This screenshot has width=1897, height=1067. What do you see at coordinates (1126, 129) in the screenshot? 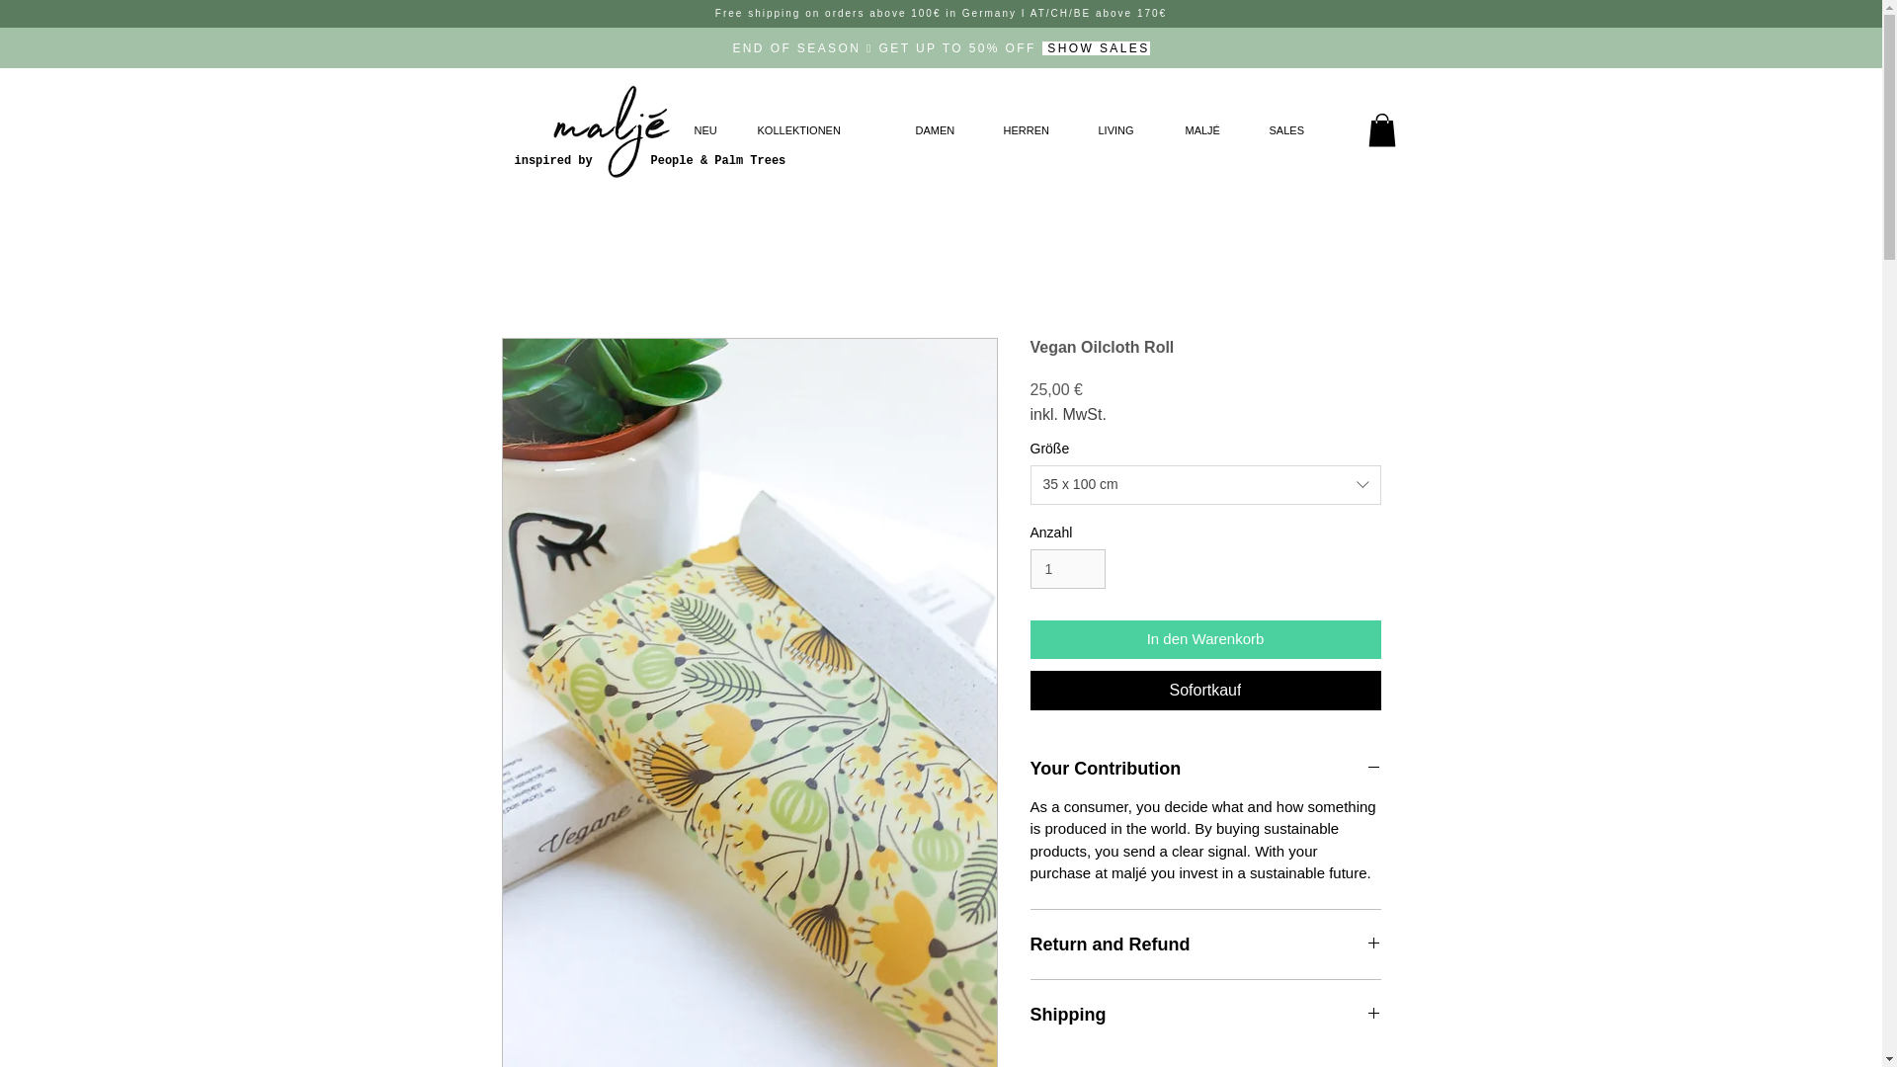
I see `LIVING` at bounding box center [1126, 129].